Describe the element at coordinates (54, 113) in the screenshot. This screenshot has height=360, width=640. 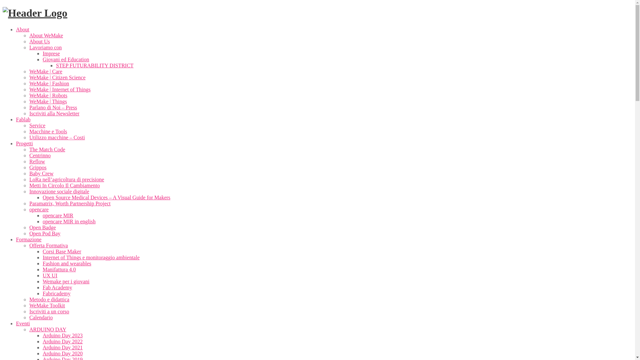
I see `Iscriviti alla Newsletter` at that location.